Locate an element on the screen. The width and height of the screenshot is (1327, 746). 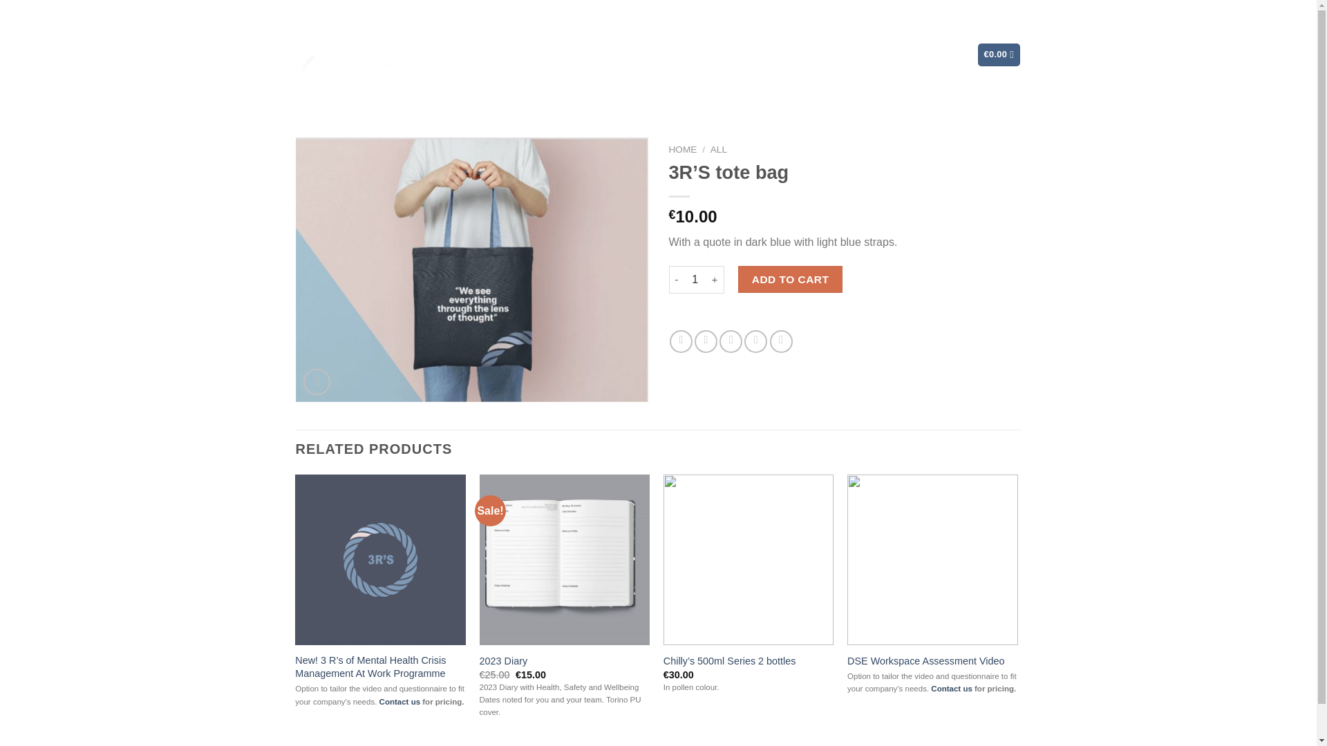
2023 Diary is located at coordinates (503, 661).